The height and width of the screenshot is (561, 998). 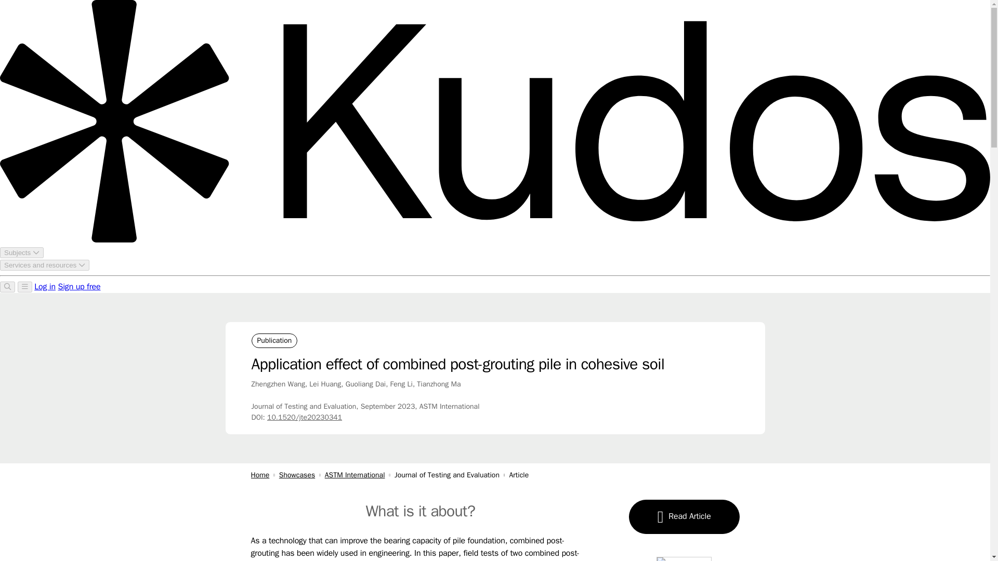 I want to click on Showcases, so click(x=297, y=475).